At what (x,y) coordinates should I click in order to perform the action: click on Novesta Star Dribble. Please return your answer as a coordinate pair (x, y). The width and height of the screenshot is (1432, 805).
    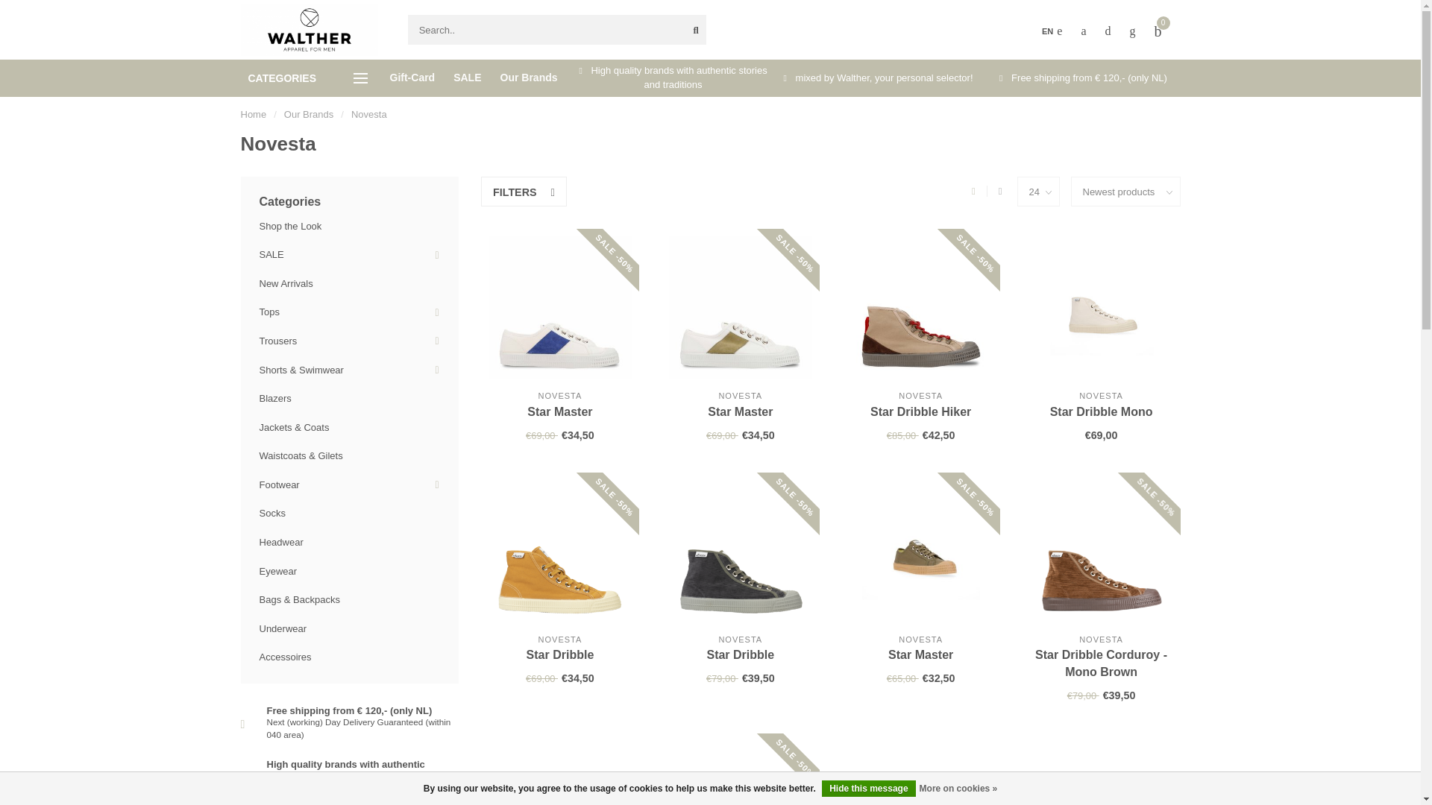
    Looking at the image, I should click on (740, 654).